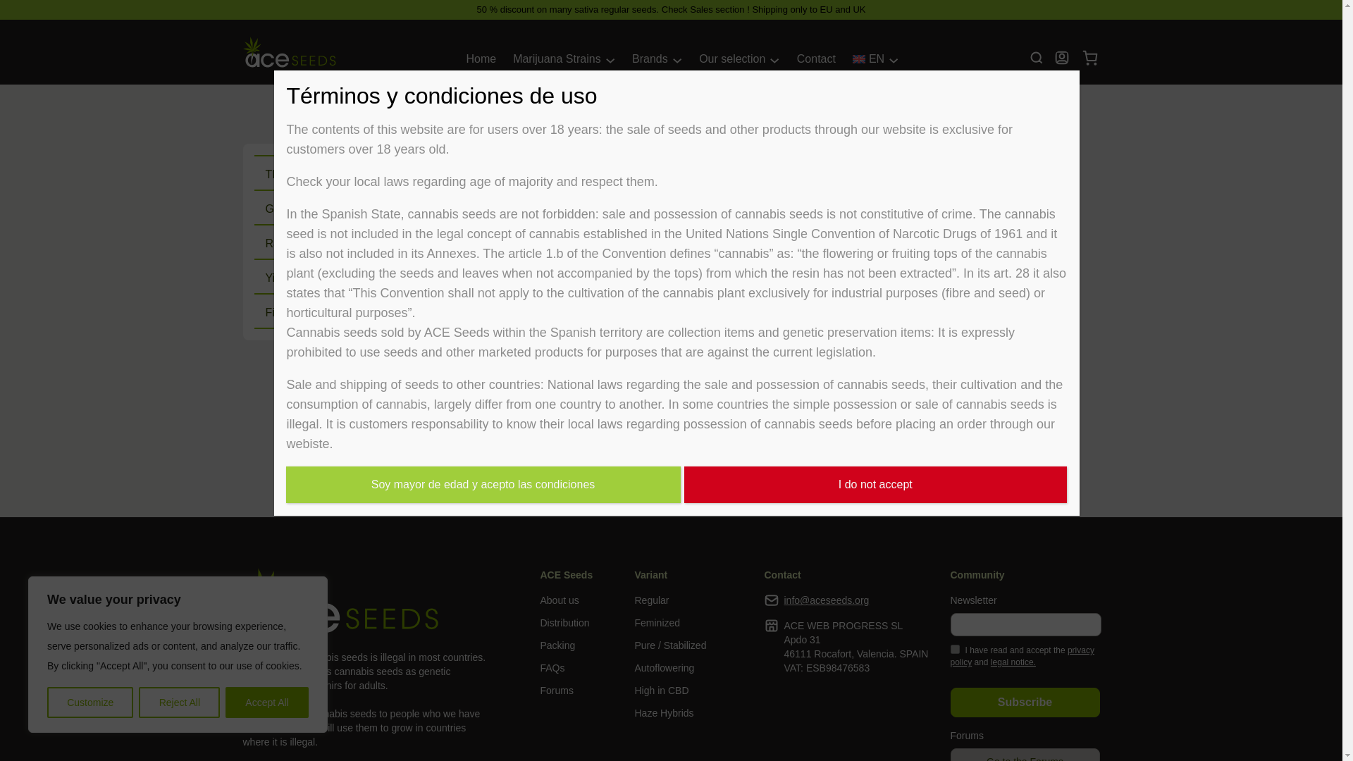 The image size is (1353, 761). What do you see at coordinates (179, 703) in the screenshot?
I see `Reject All` at bounding box center [179, 703].